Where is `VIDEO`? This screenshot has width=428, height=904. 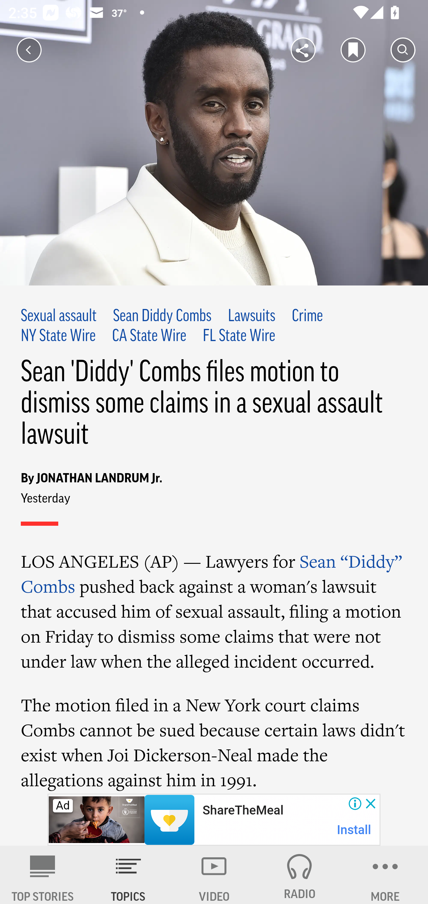
VIDEO is located at coordinates (214, 875).